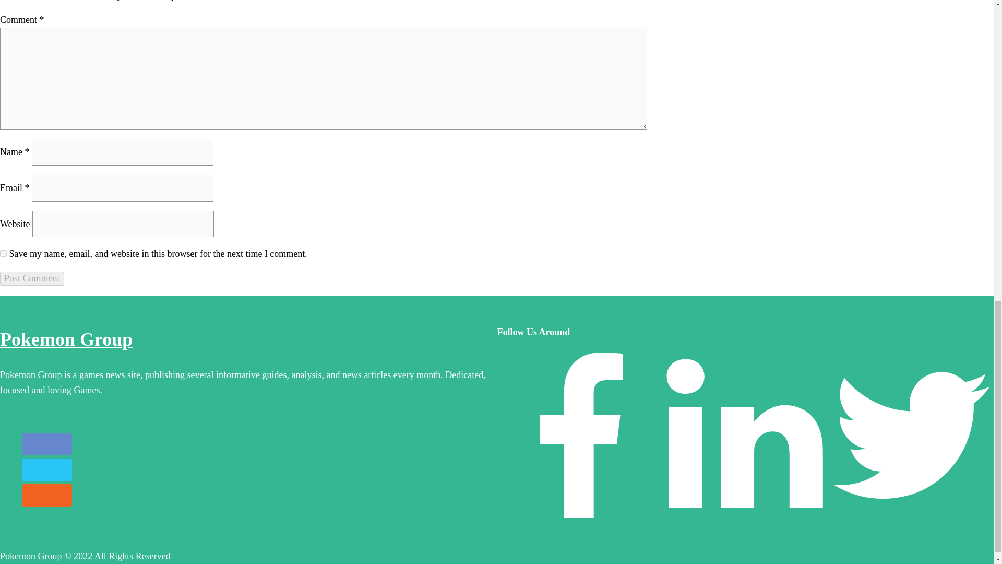 This screenshot has height=564, width=1002. Describe the element at coordinates (66, 339) in the screenshot. I see `Pokemon Group` at that location.